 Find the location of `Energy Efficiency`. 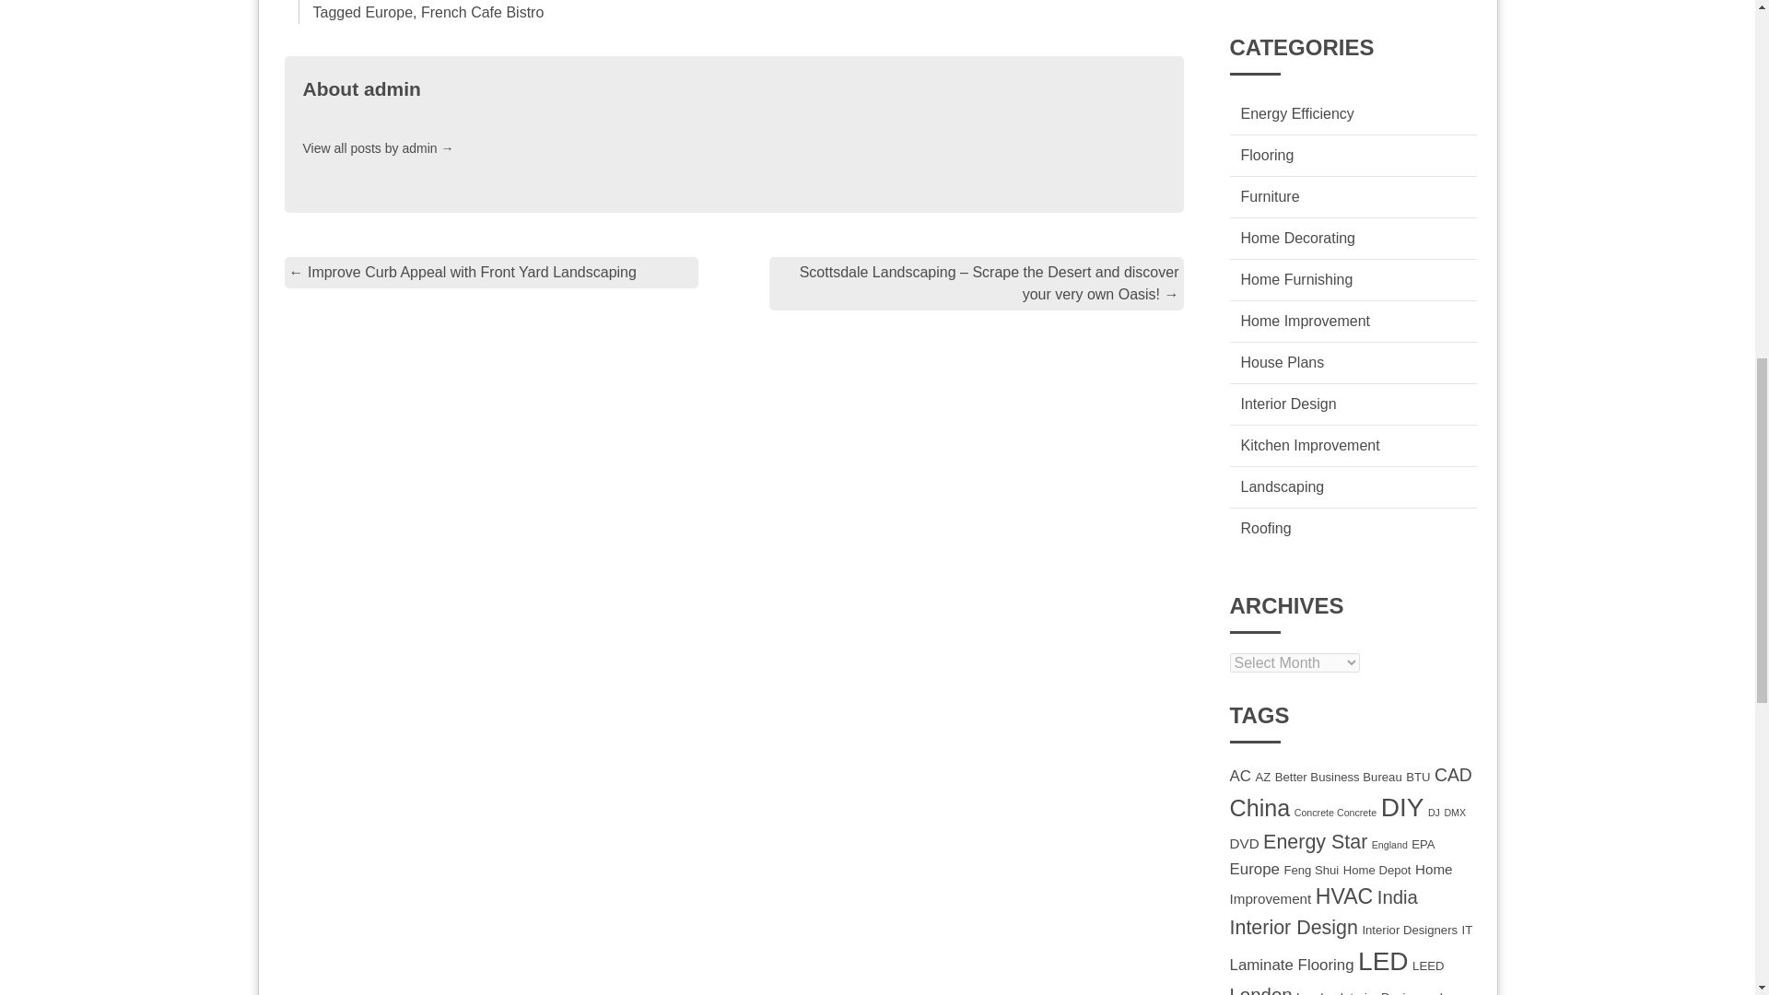

Energy Efficiency is located at coordinates (1295, 112).